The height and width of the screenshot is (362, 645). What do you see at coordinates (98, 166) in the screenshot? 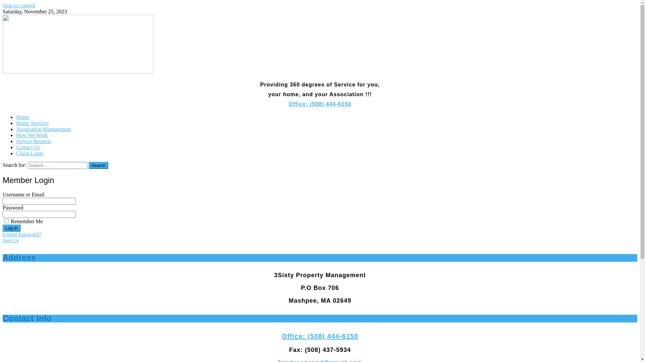
I see `Search` at bounding box center [98, 166].